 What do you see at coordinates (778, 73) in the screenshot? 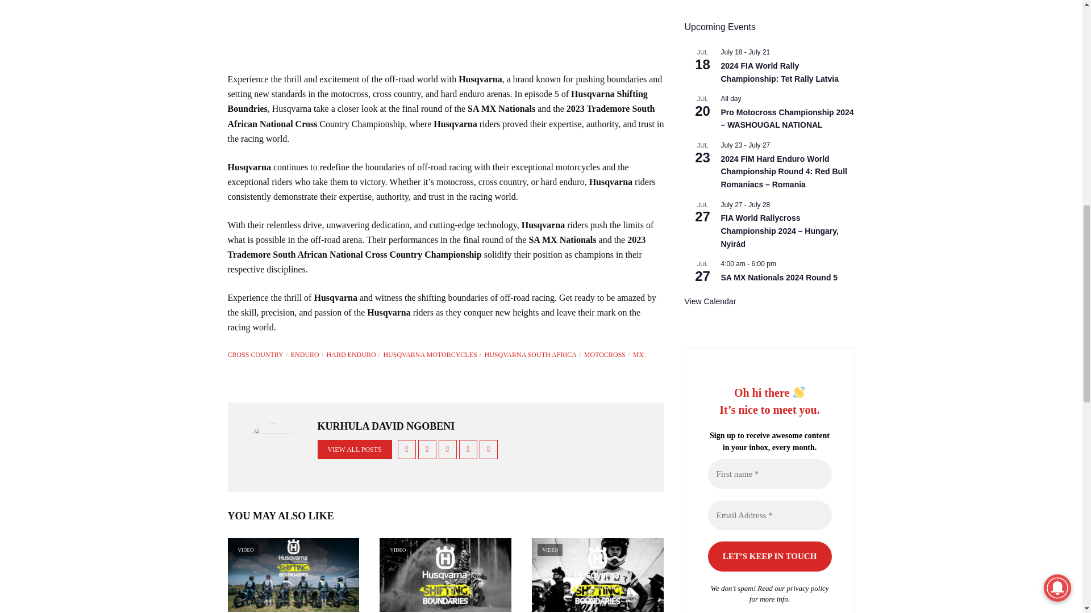
I see `2024 FIA World Rally Championship: Tet Rally Latvia` at bounding box center [778, 73].